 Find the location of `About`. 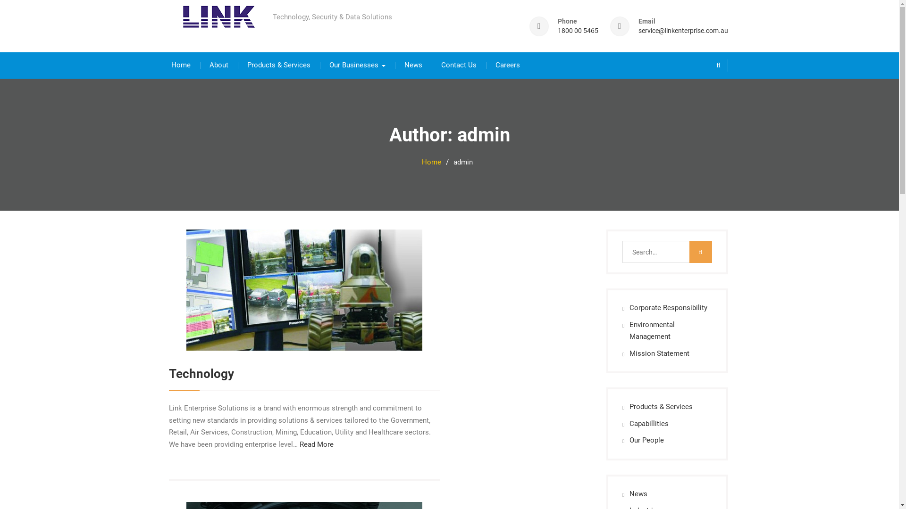

About is located at coordinates (219, 66).